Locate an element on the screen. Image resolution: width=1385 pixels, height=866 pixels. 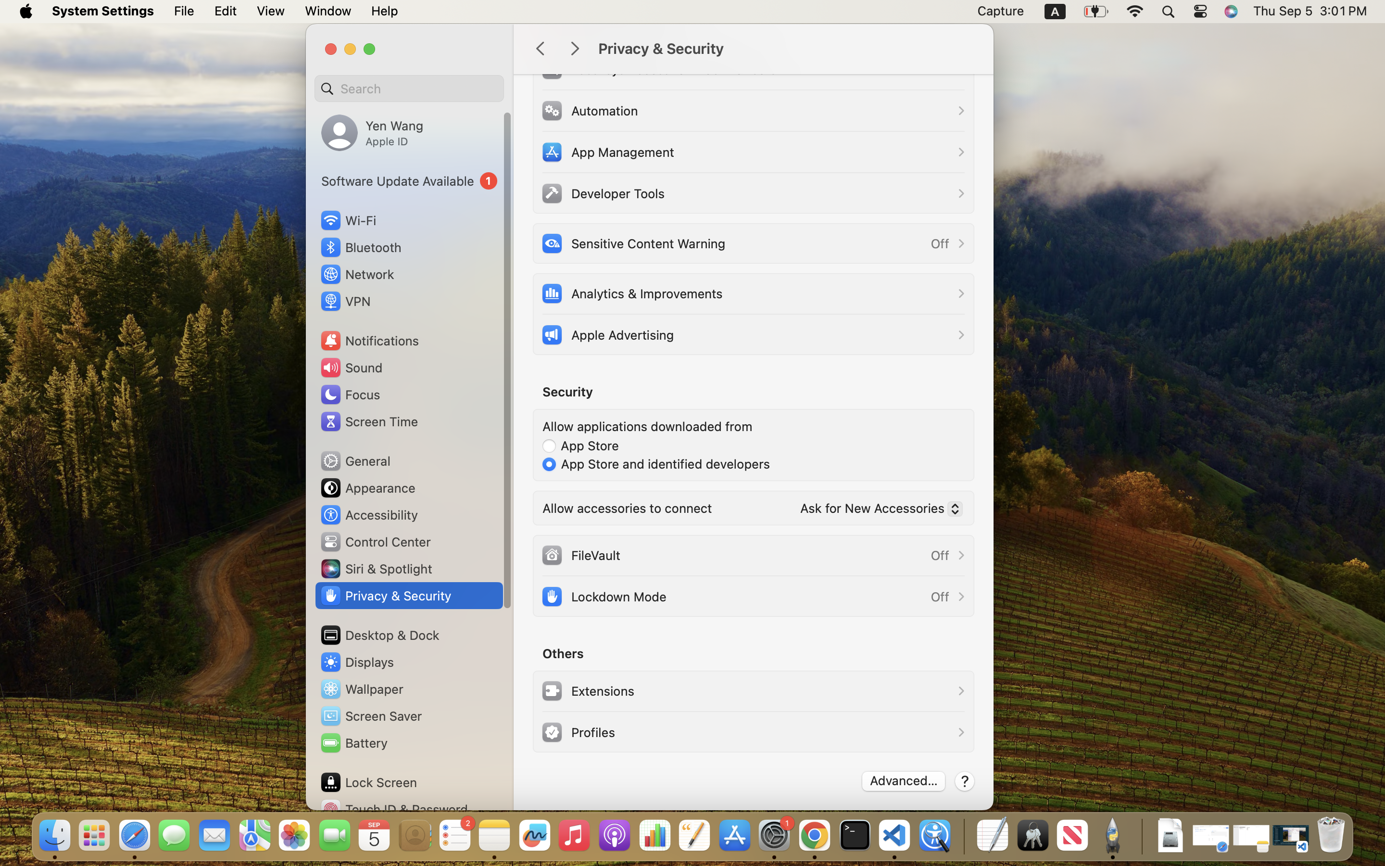
Siri & Spotlight is located at coordinates (376, 569).